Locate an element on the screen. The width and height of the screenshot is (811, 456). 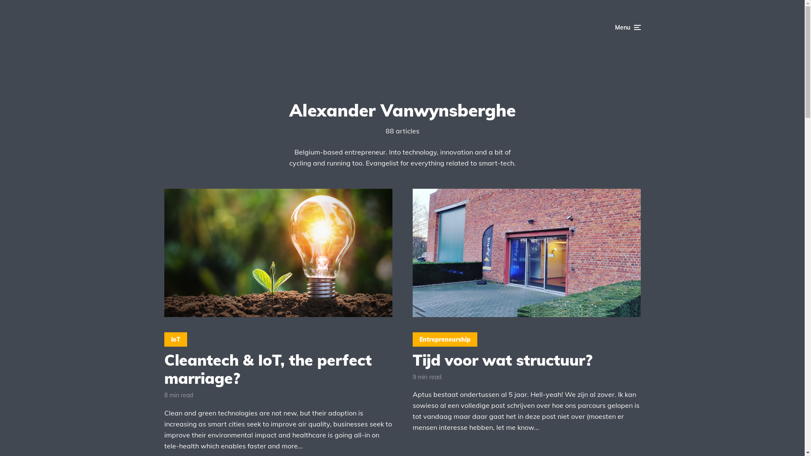
Entrepreneurship is located at coordinates (444, 339).